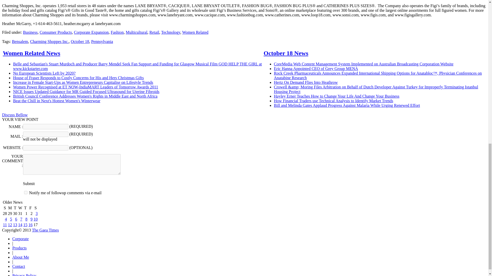 Image resolution: width=492 pixels, height=276 pixels. What do you see at coordinates (91, 32) in the screenshot?
I see `Corporate Expansion` at bounding box center [91, 32].